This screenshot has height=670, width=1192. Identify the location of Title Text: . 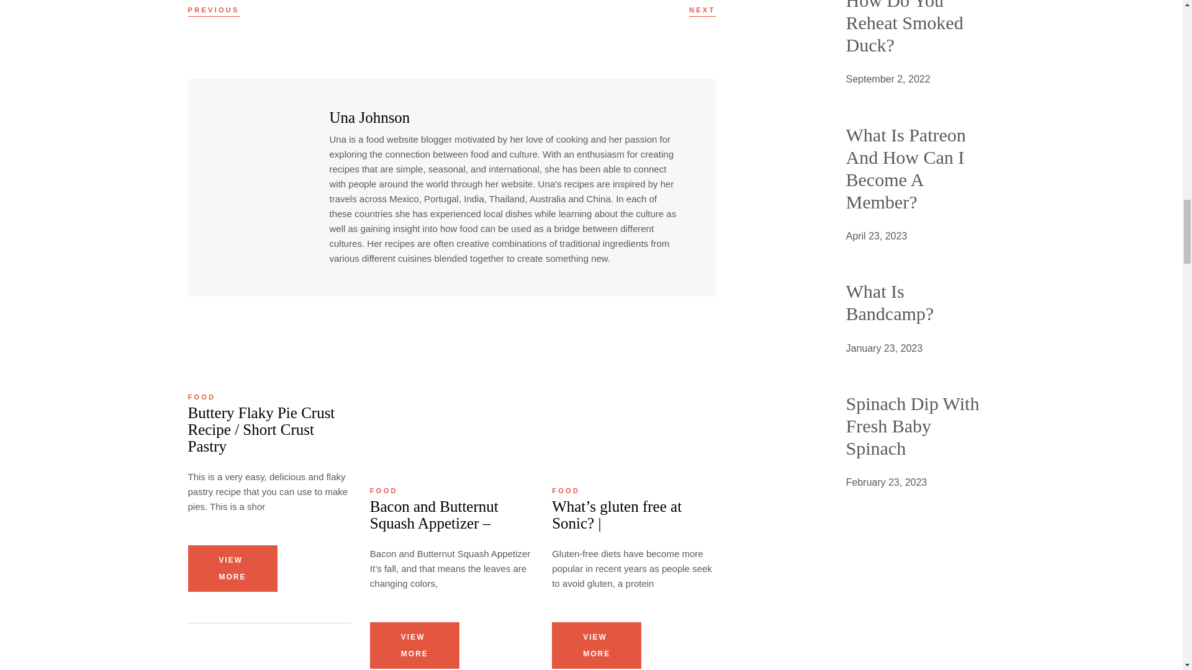
(886, 482).